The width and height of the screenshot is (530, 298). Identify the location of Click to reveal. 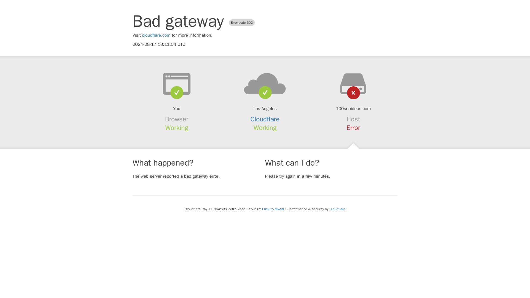
(273, 209).